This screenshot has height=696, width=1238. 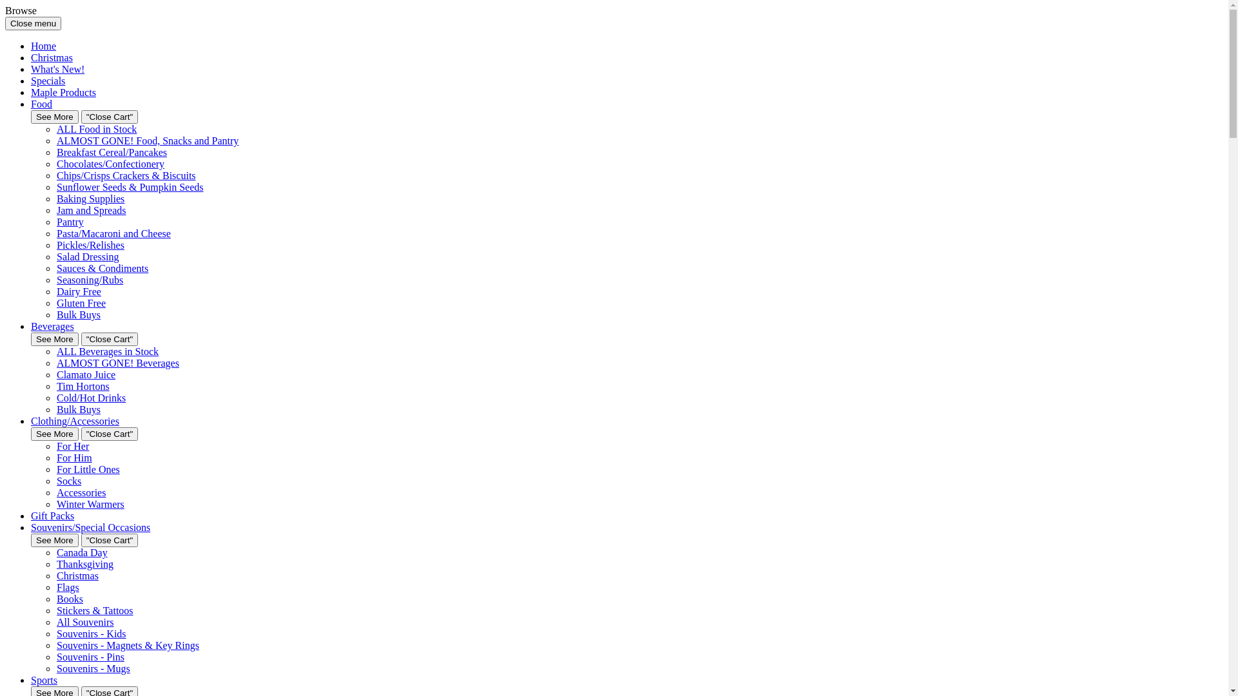 What do you see at coordinates (83, 387) in the screenshot?
I see `Tim Hortons` at bounding box center [83, 387].